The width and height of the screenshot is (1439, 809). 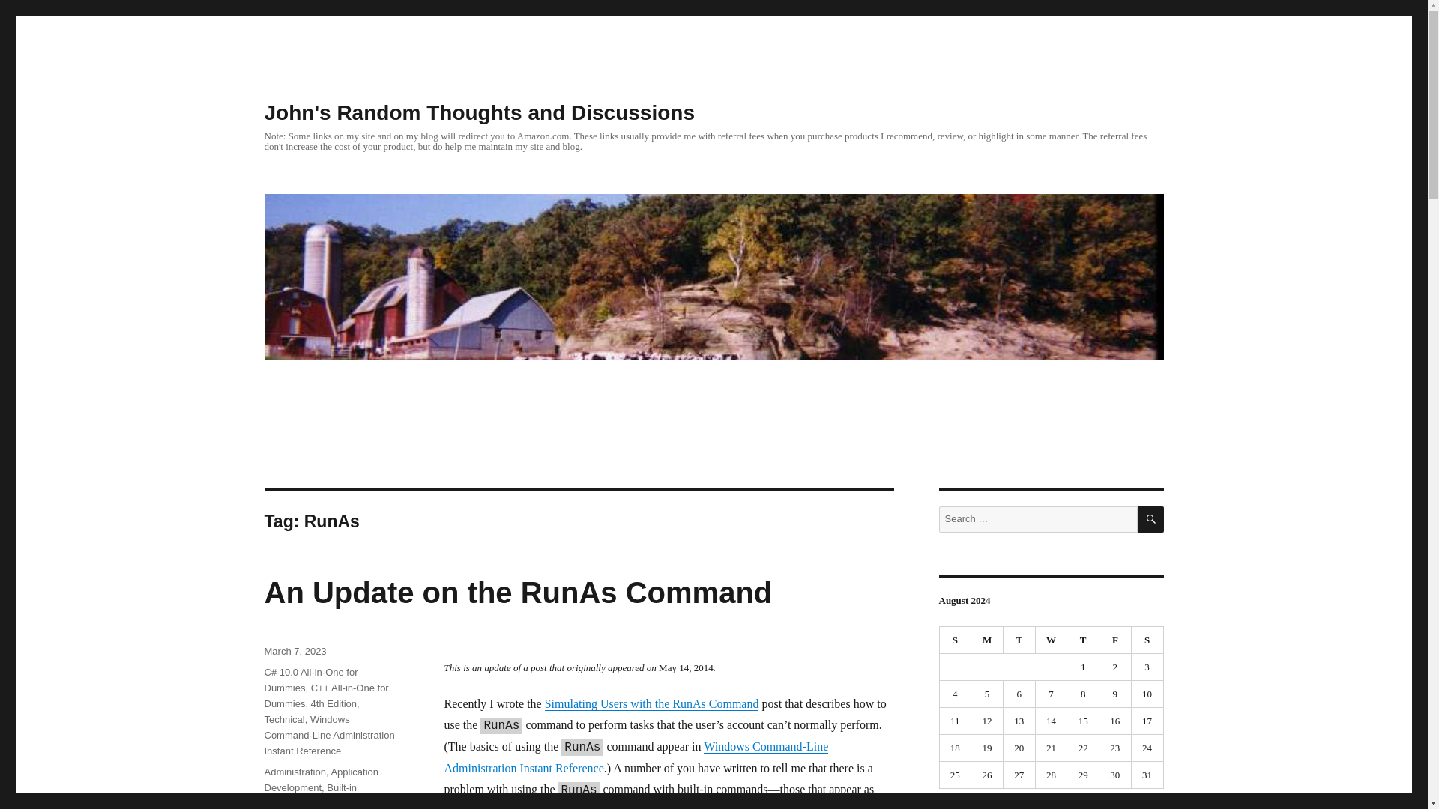 What do you see at coordinates (1115, 640) in the screenshot?
I see `Friday` at bounding box center [1115, 640].